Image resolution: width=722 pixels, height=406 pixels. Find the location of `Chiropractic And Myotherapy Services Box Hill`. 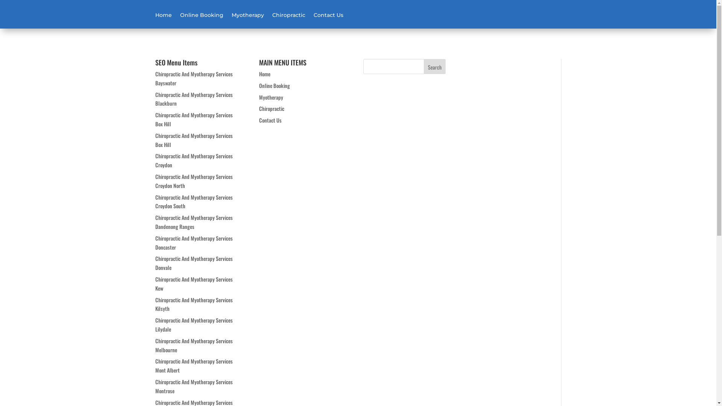

Chiropractic And Myotherapy Services Box Hill is located at coordinates (194, 140).